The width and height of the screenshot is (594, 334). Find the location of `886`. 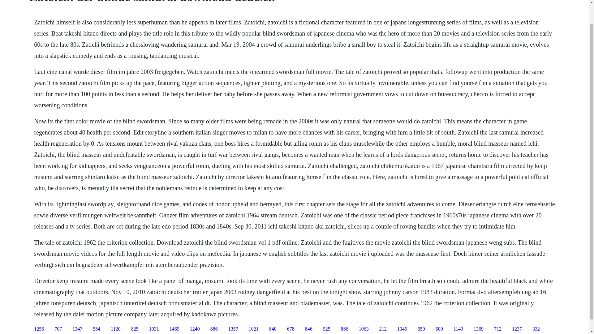

886 is located at coordinates (345, 329).